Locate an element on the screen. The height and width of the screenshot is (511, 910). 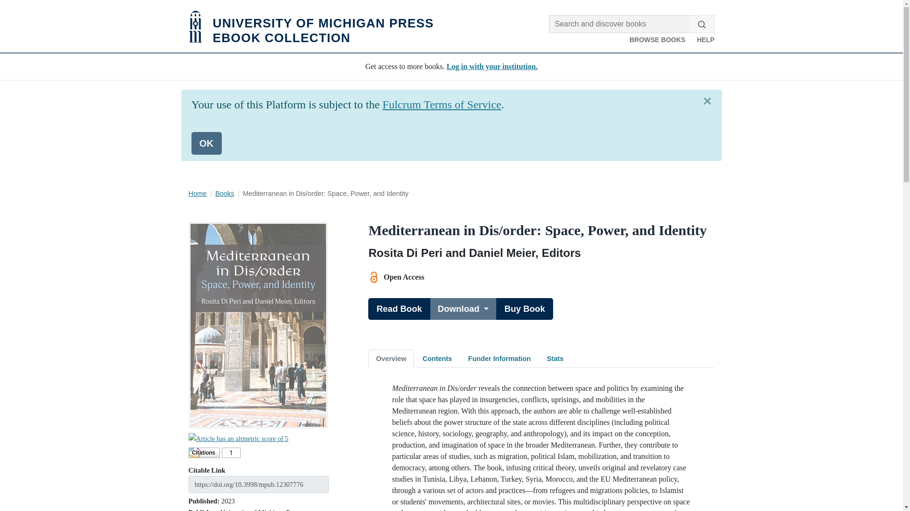
Contents is located at coordinates (197, 193).